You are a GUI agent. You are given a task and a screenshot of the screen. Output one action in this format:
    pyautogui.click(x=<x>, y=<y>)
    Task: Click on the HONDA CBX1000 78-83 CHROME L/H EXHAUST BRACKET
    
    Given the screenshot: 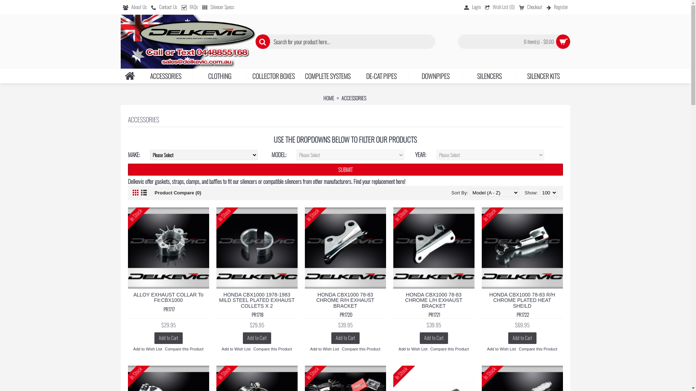 What is the action you would take?
    pyautogui.click(x=434, y=248)
    